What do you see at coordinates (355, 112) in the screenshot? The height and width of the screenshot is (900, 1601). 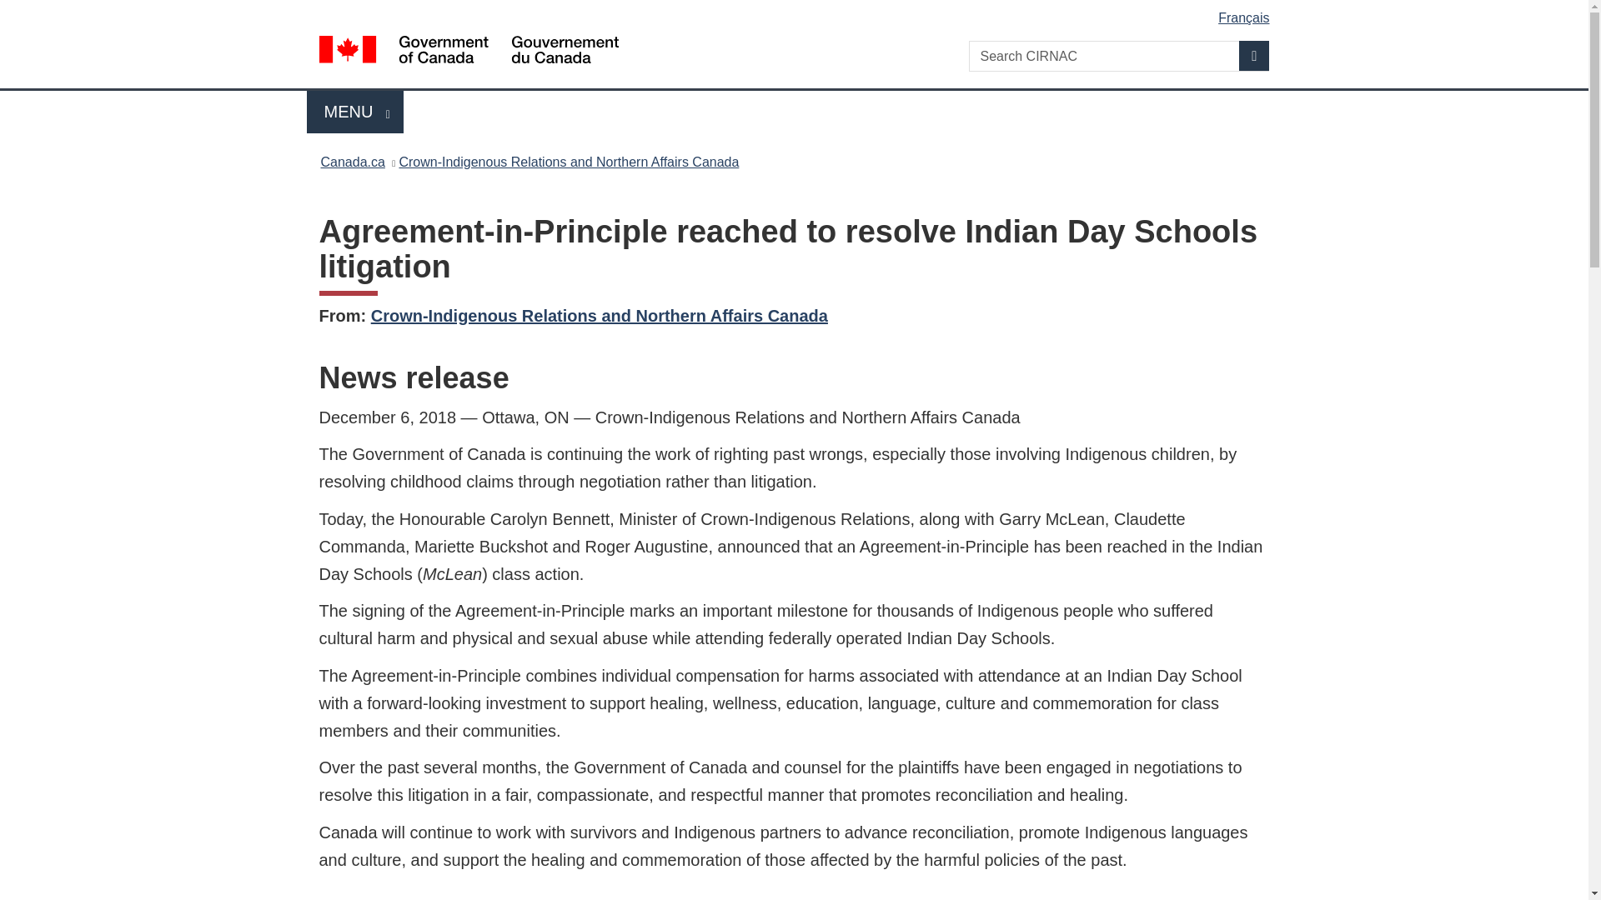 I see `Search` at bounding box center [355, 112].